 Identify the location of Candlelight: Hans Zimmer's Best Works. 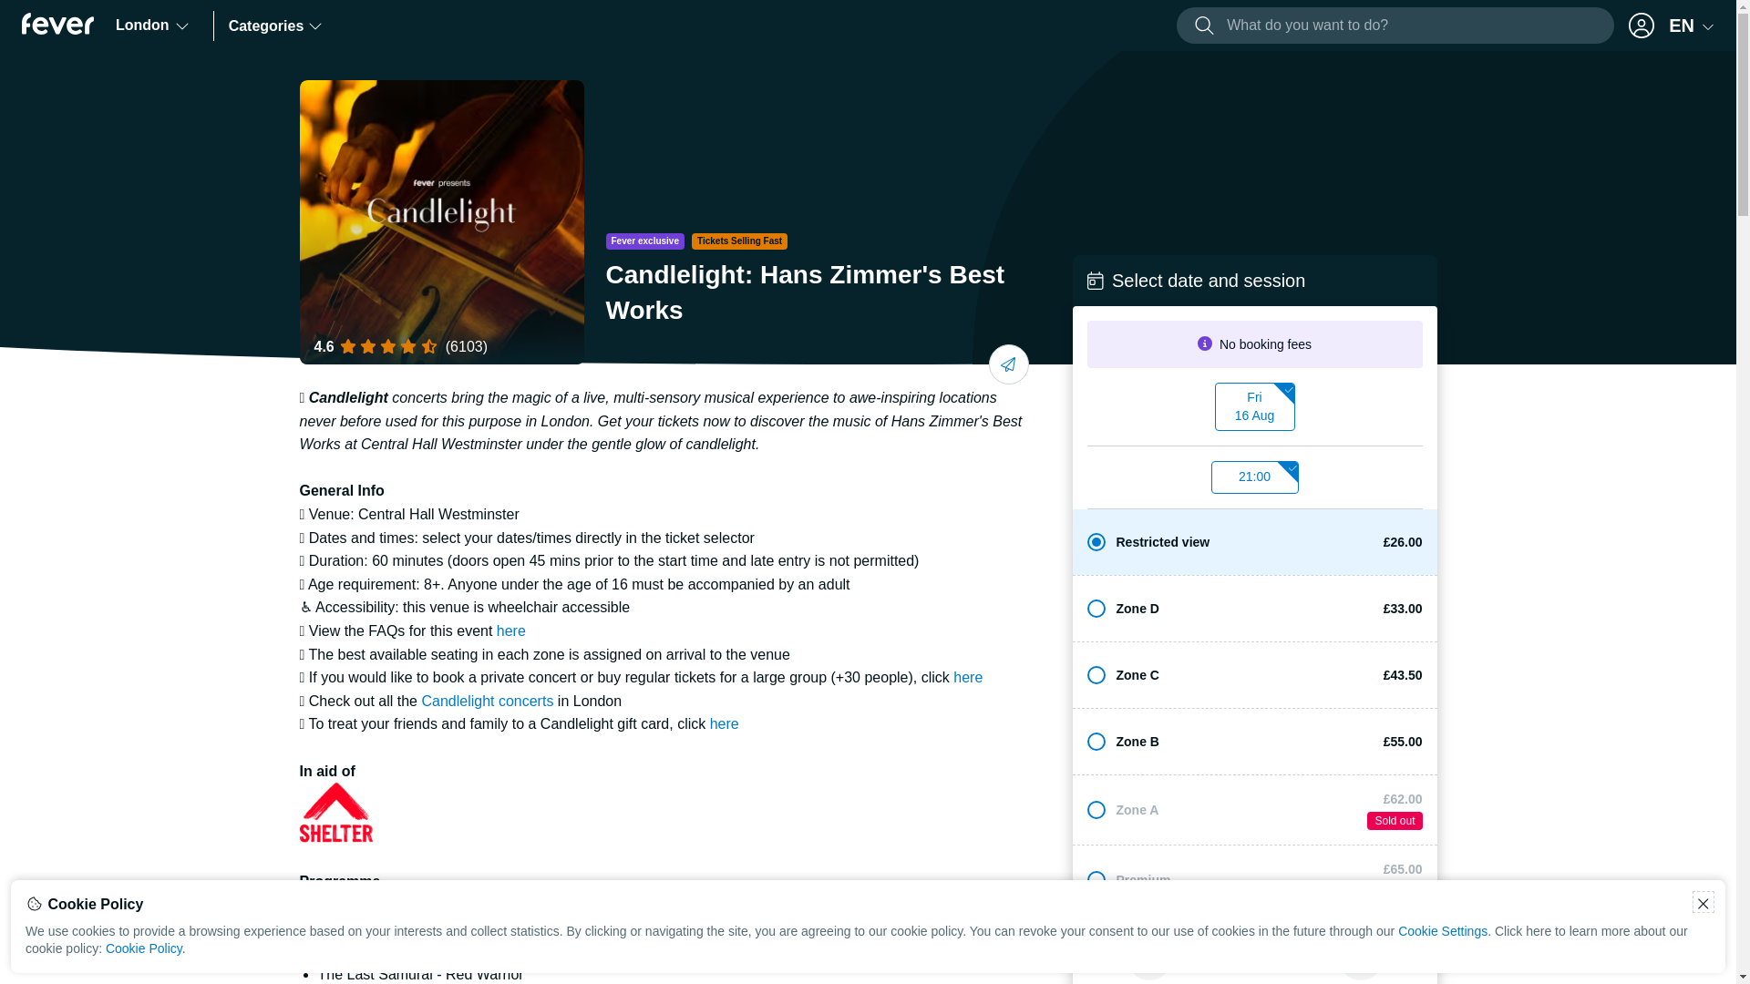
(1254, 406).